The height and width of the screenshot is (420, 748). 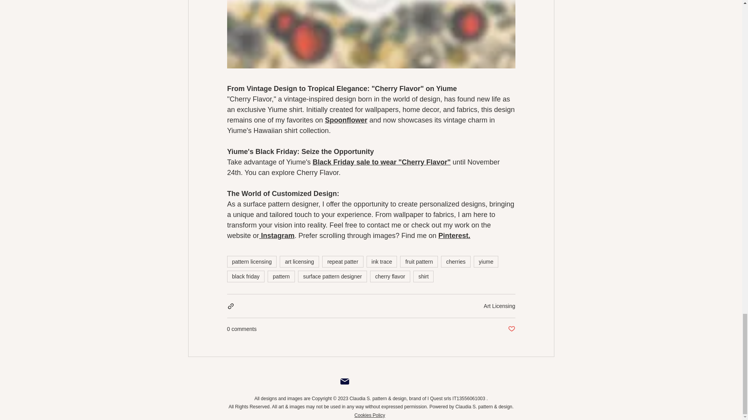 I want to click on cherries, so click(x=456, y=261).